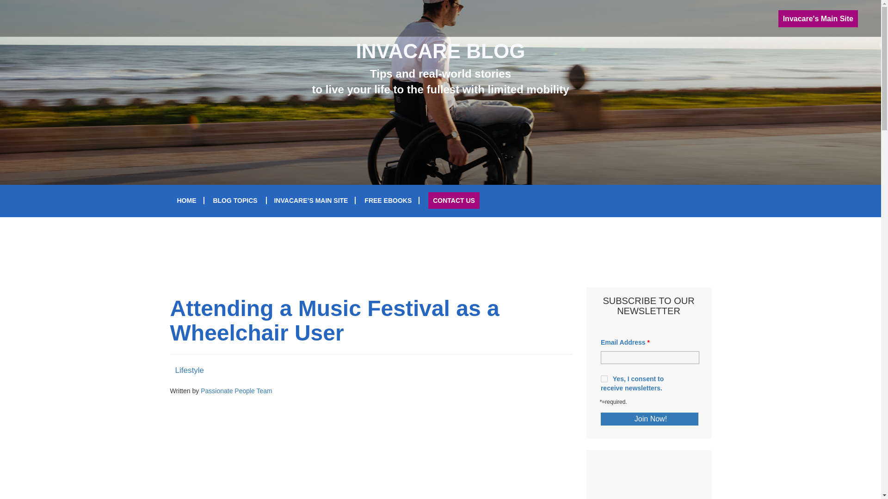  I want to click on CTA - Sidebar - BOFU, so click(649, 479).